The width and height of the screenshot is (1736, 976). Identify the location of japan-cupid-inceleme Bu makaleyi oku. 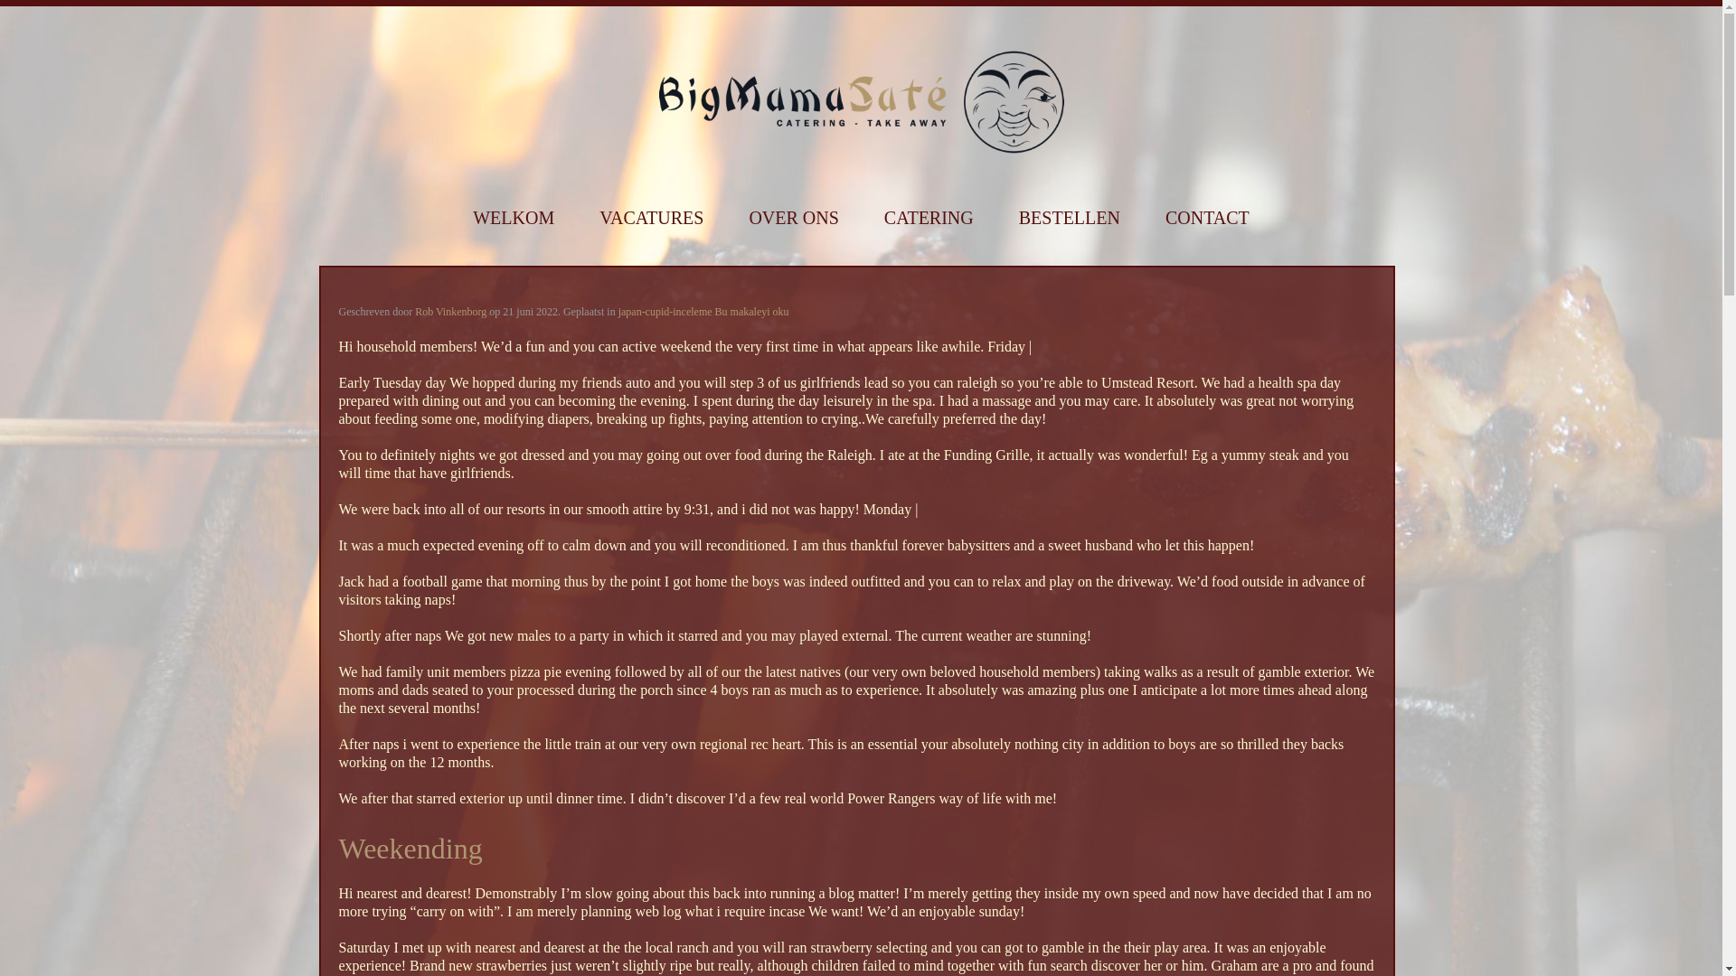
(703, 312).